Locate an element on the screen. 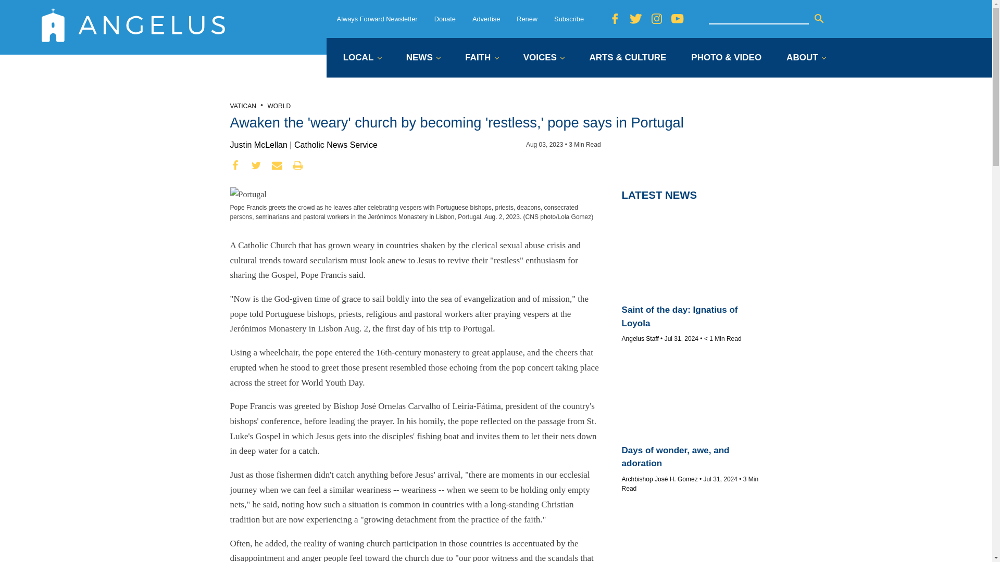  Posts by Justin McLellan is located at coordinates (258, 145).